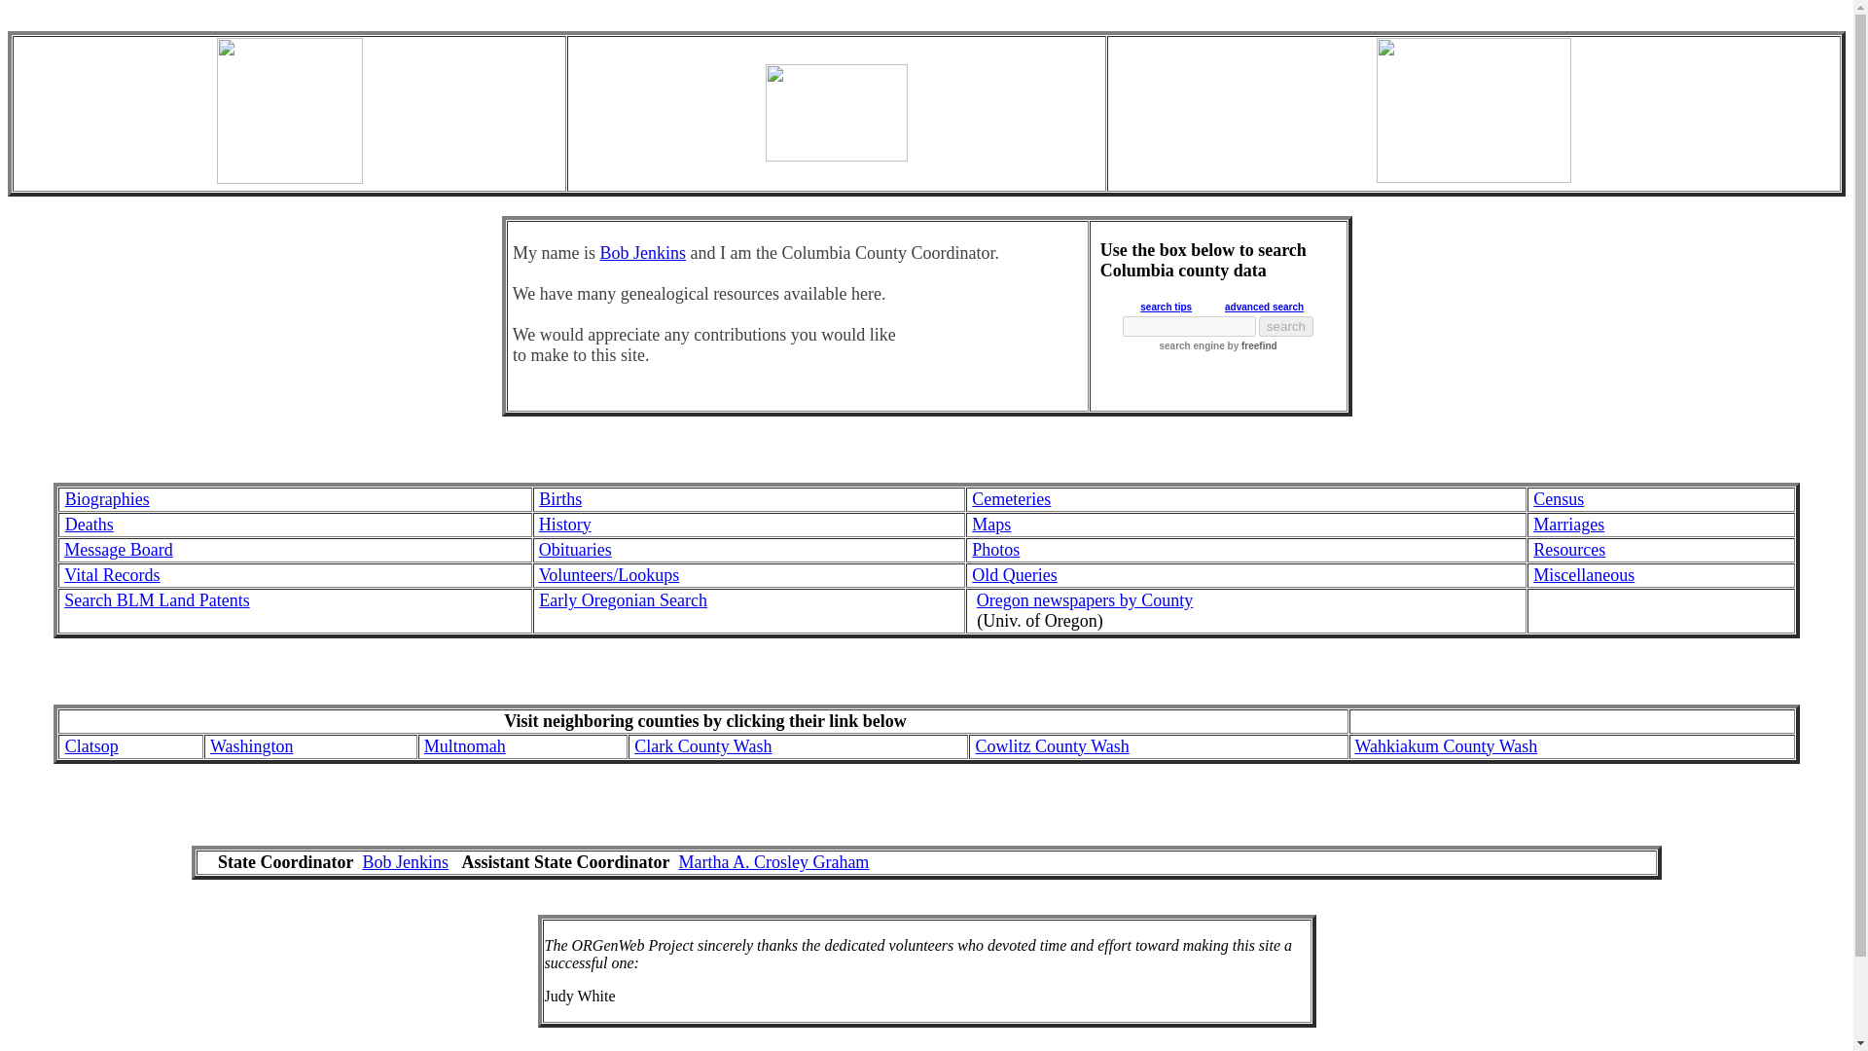 This screenshot has height=1051, width=1868. Describe the element at coordinates (1085, 599) in the screenshot. I see `Oregon newspapers by County` at that location.